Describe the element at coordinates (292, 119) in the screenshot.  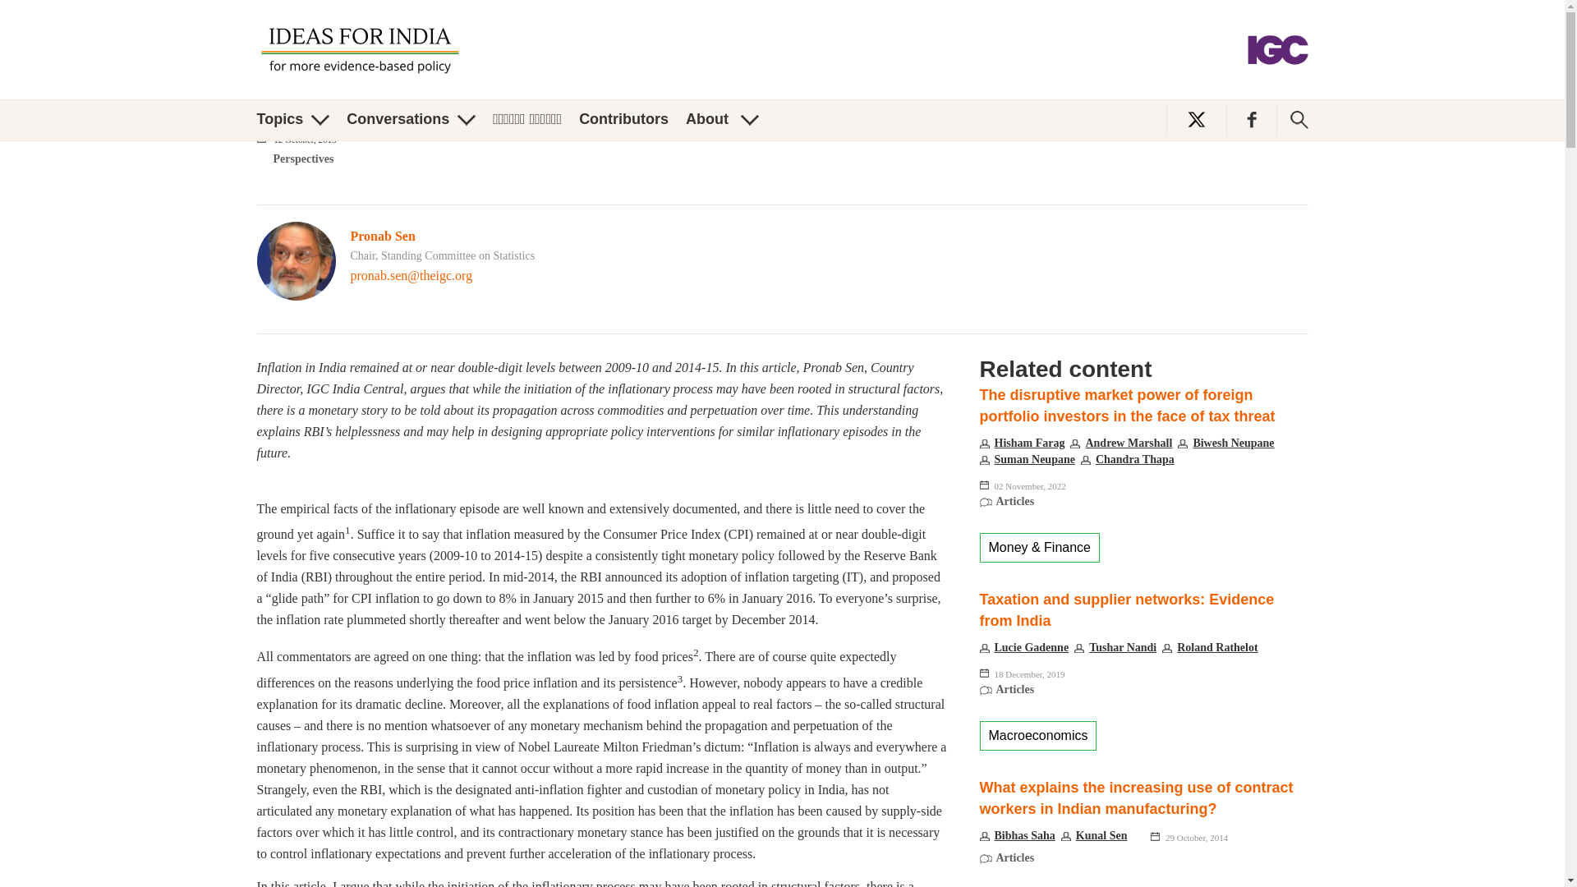
I see `Topics` at that location.